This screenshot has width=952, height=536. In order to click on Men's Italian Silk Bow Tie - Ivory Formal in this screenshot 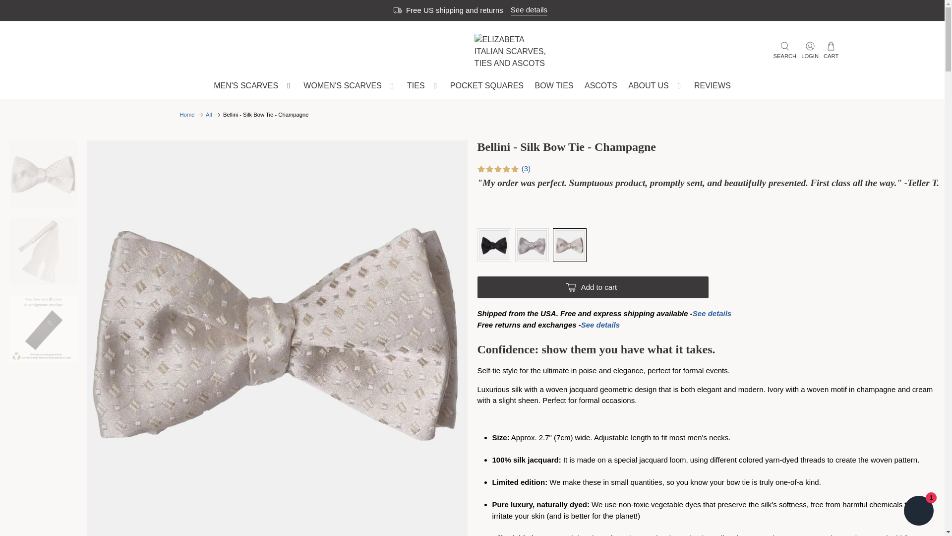, I will do `click(277, 528)`.